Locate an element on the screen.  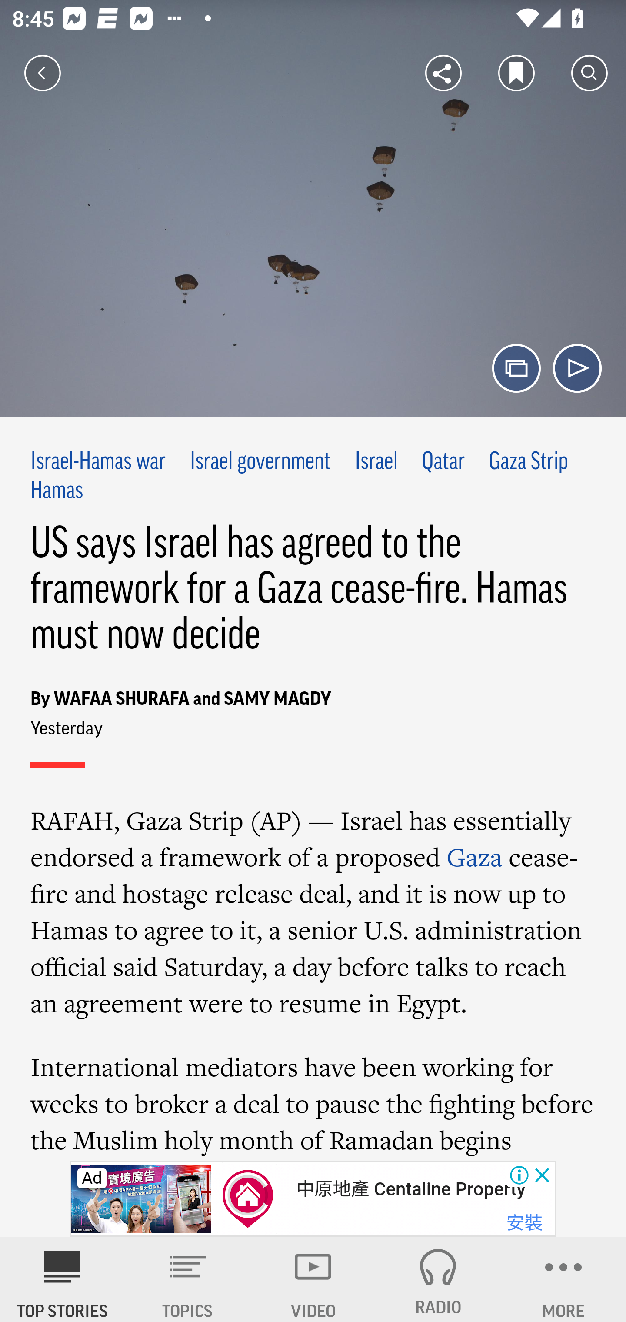
RADIO is located at coordinates (438, 1279).